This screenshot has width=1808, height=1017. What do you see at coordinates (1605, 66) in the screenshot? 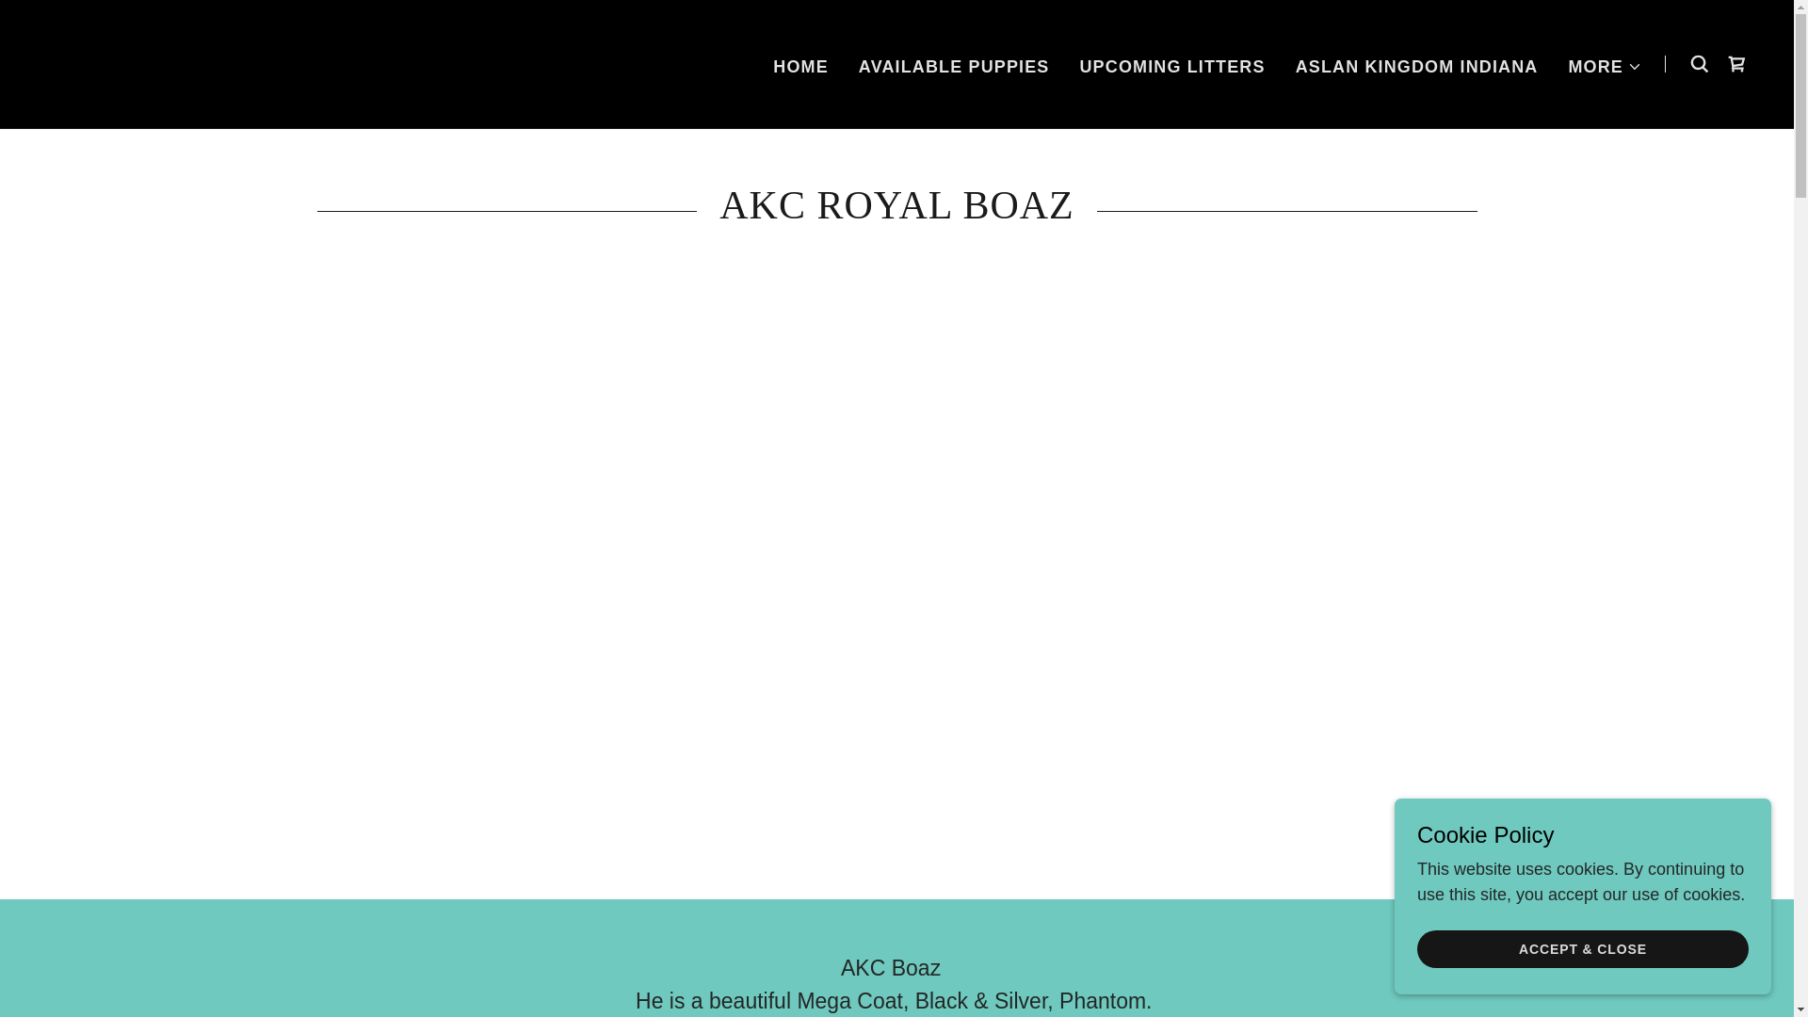
I see `MORE` at bounding box center [1605, 66].